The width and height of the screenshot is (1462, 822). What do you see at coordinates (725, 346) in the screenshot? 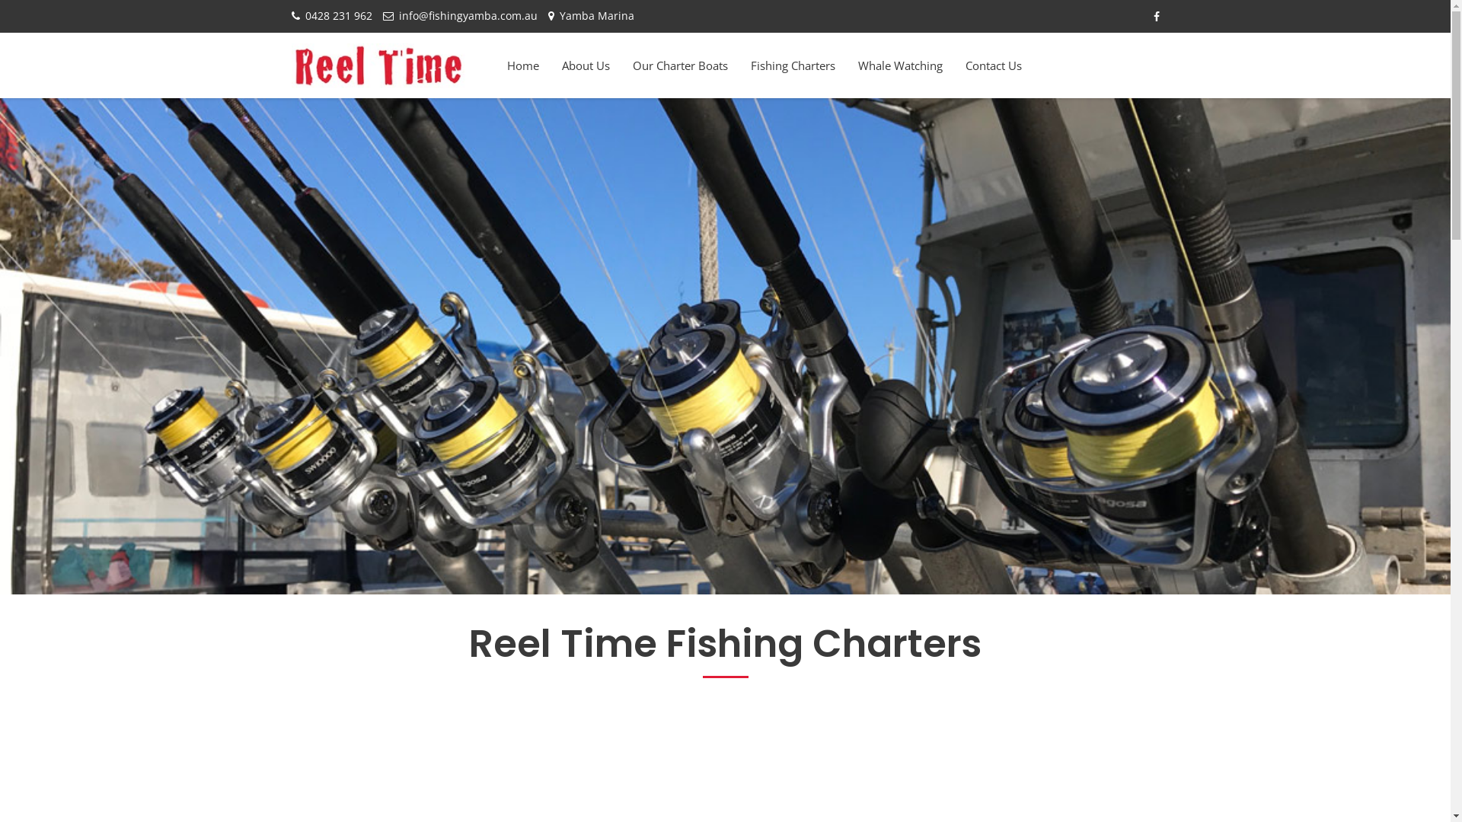
I see `Fishing Charters` at bounding box center [725, 346].